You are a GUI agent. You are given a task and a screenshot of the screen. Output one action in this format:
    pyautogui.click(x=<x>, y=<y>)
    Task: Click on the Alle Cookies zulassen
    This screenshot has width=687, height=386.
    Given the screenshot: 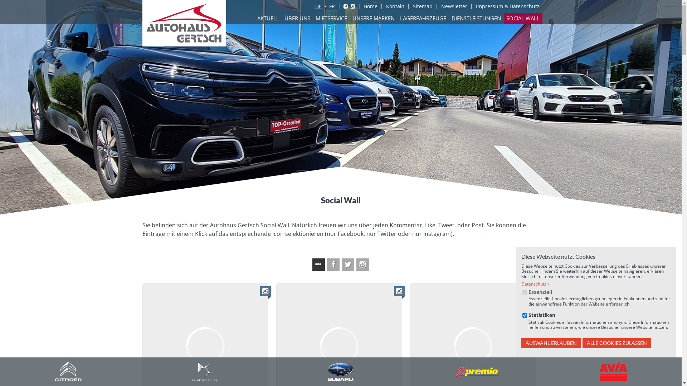 What is the action you would take?
    pyautogui.click(x=617, y=343)
    